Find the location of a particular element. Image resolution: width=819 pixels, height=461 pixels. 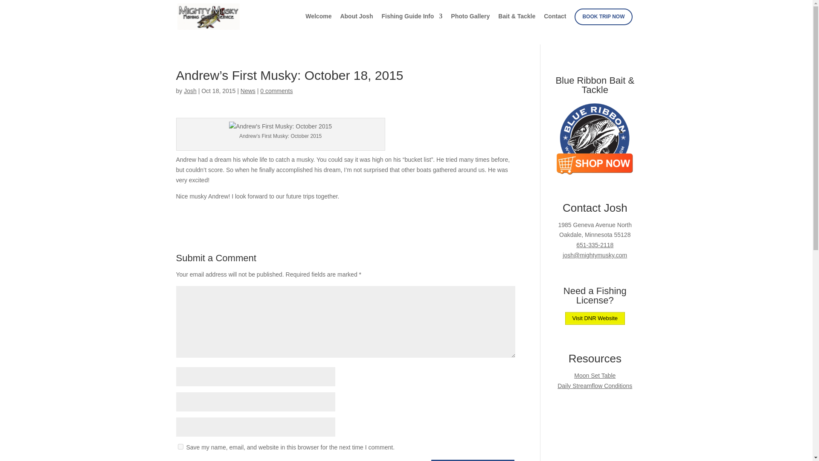

About Josh is located at coordinates (356, 23).